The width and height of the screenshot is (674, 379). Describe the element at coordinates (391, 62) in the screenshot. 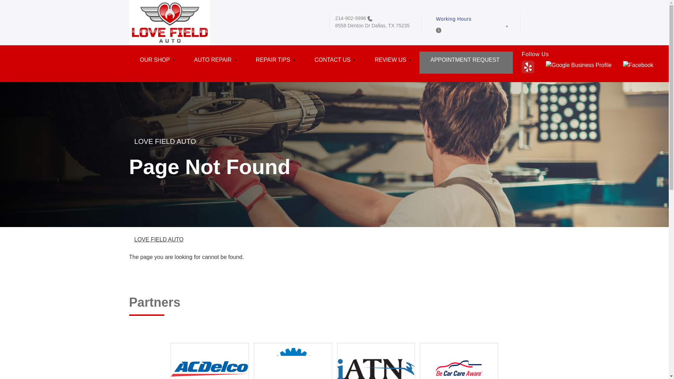

I see `REVIEW US` at that location.